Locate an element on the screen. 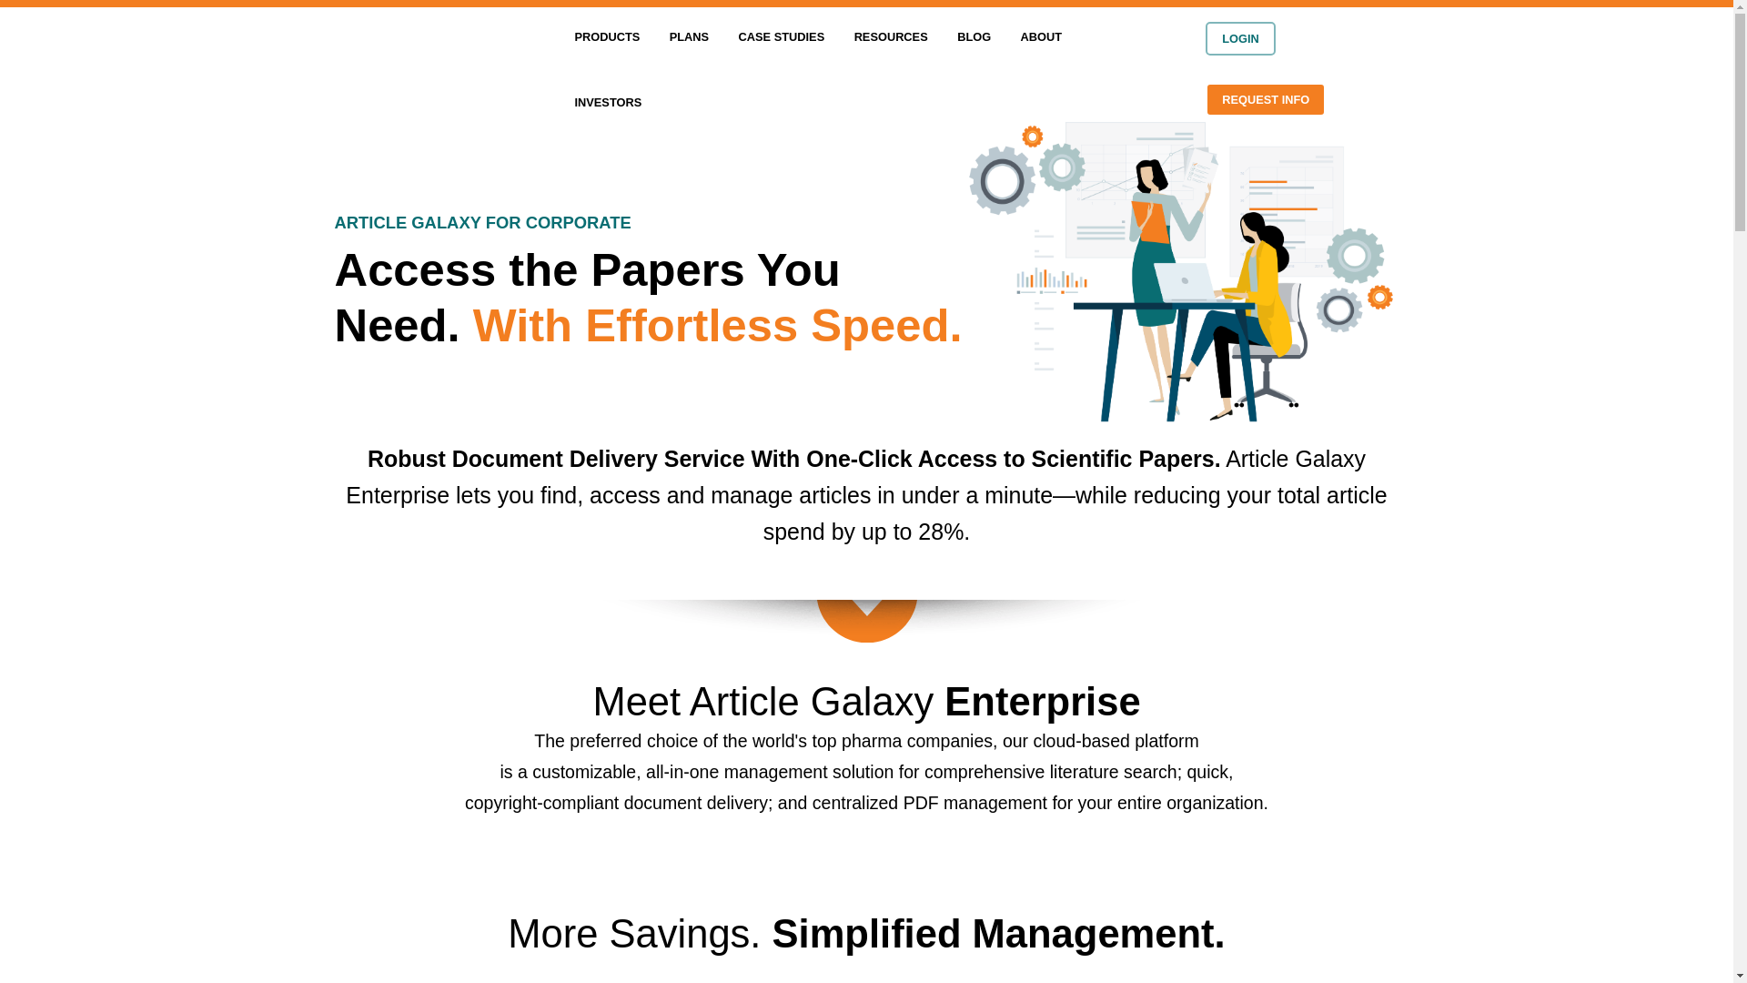  Research Solutions is located at coordinates (435, 69).